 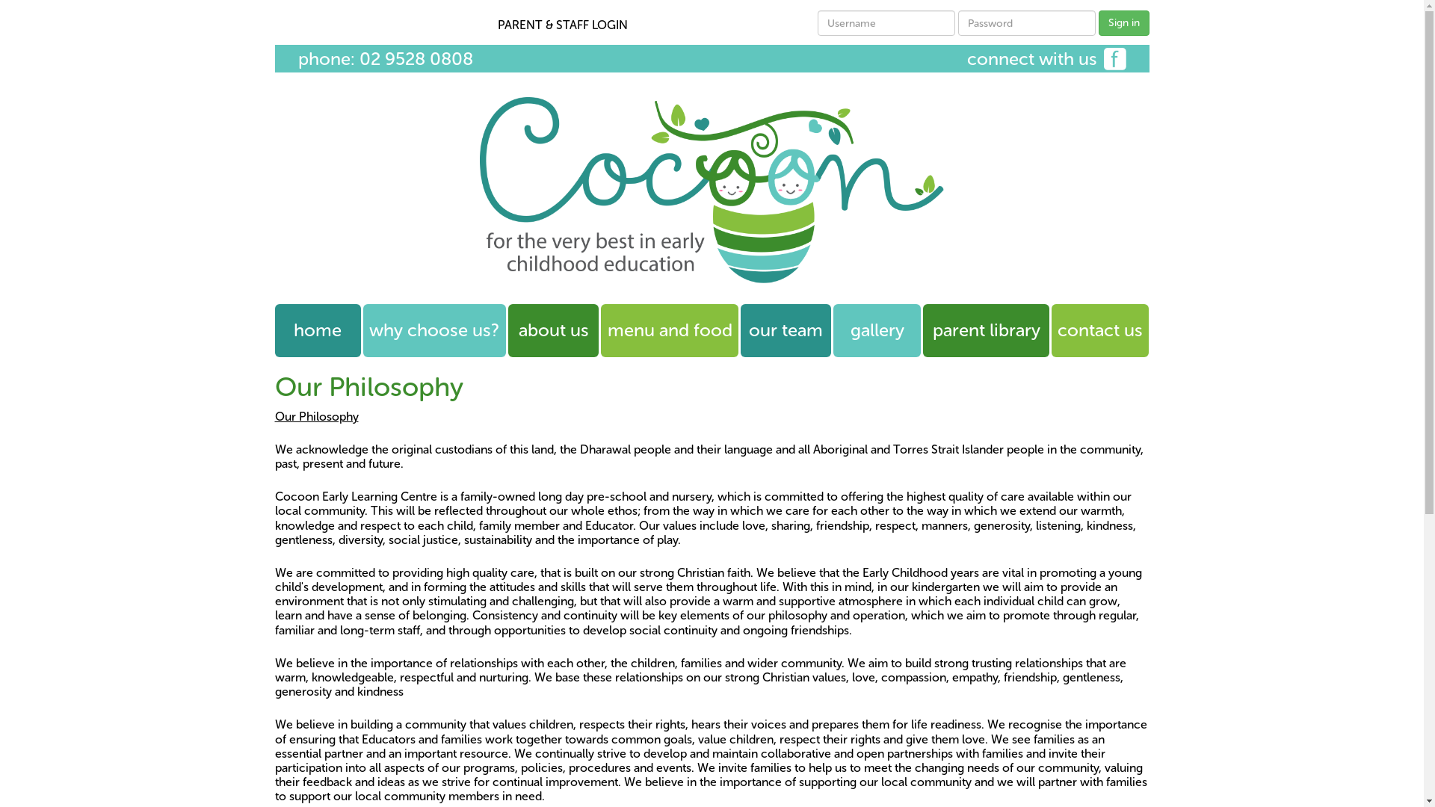 I want to click on phone: 02 9528 0808, so click(x=385, y=60).